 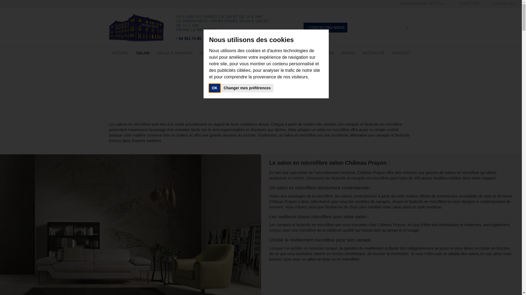 What do you see at coordinates (351, 259) in the screenshot?
I see `microfibre` at bounding box center [351, 259].